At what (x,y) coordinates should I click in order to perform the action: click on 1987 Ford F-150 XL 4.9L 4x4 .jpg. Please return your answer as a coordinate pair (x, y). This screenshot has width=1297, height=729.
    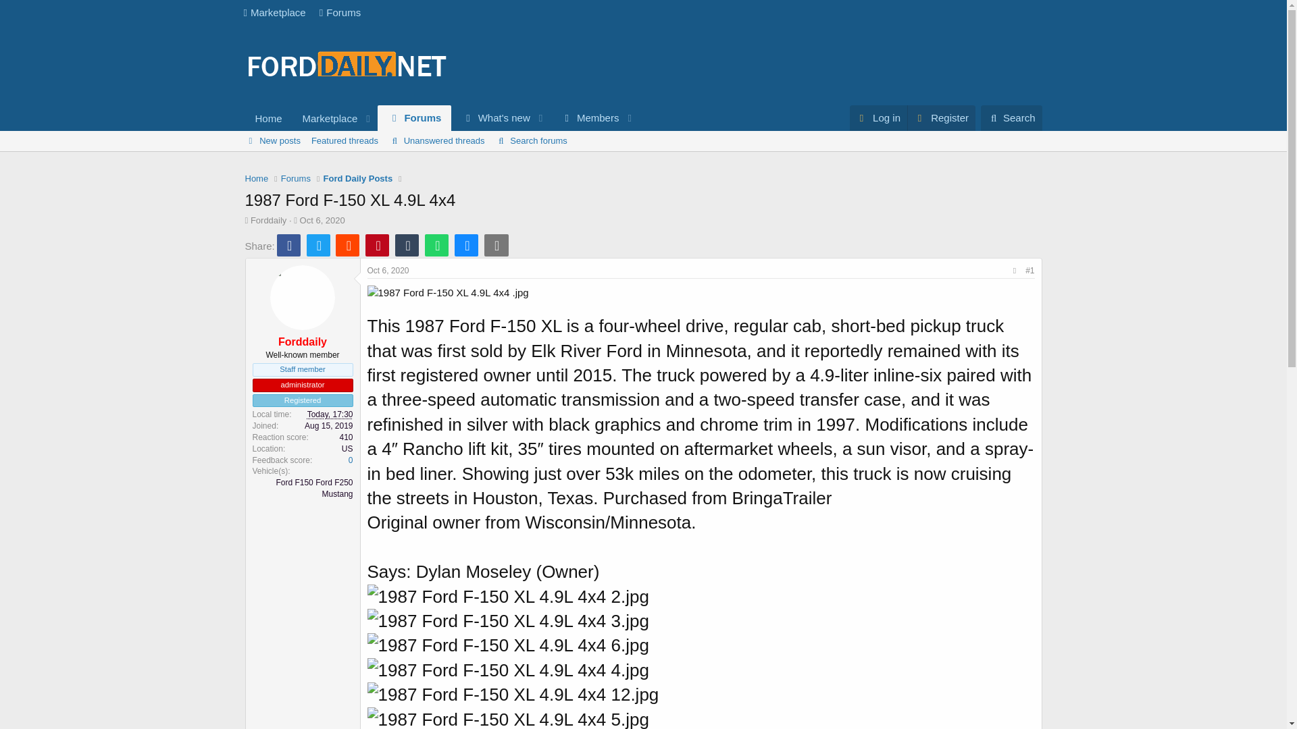
    Looking at the image, I should click on (448, 292).